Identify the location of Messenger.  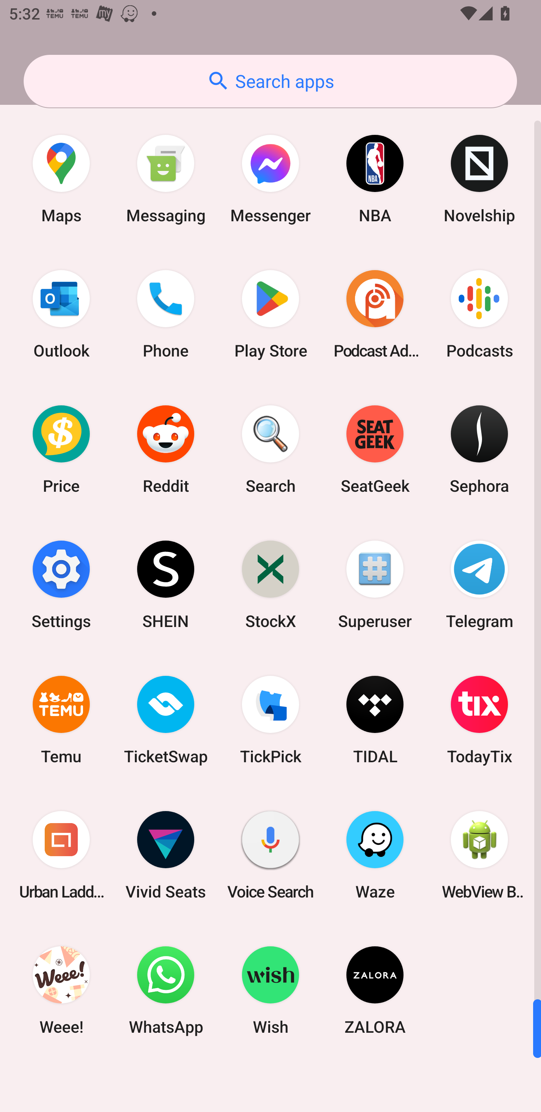
(270, 179).